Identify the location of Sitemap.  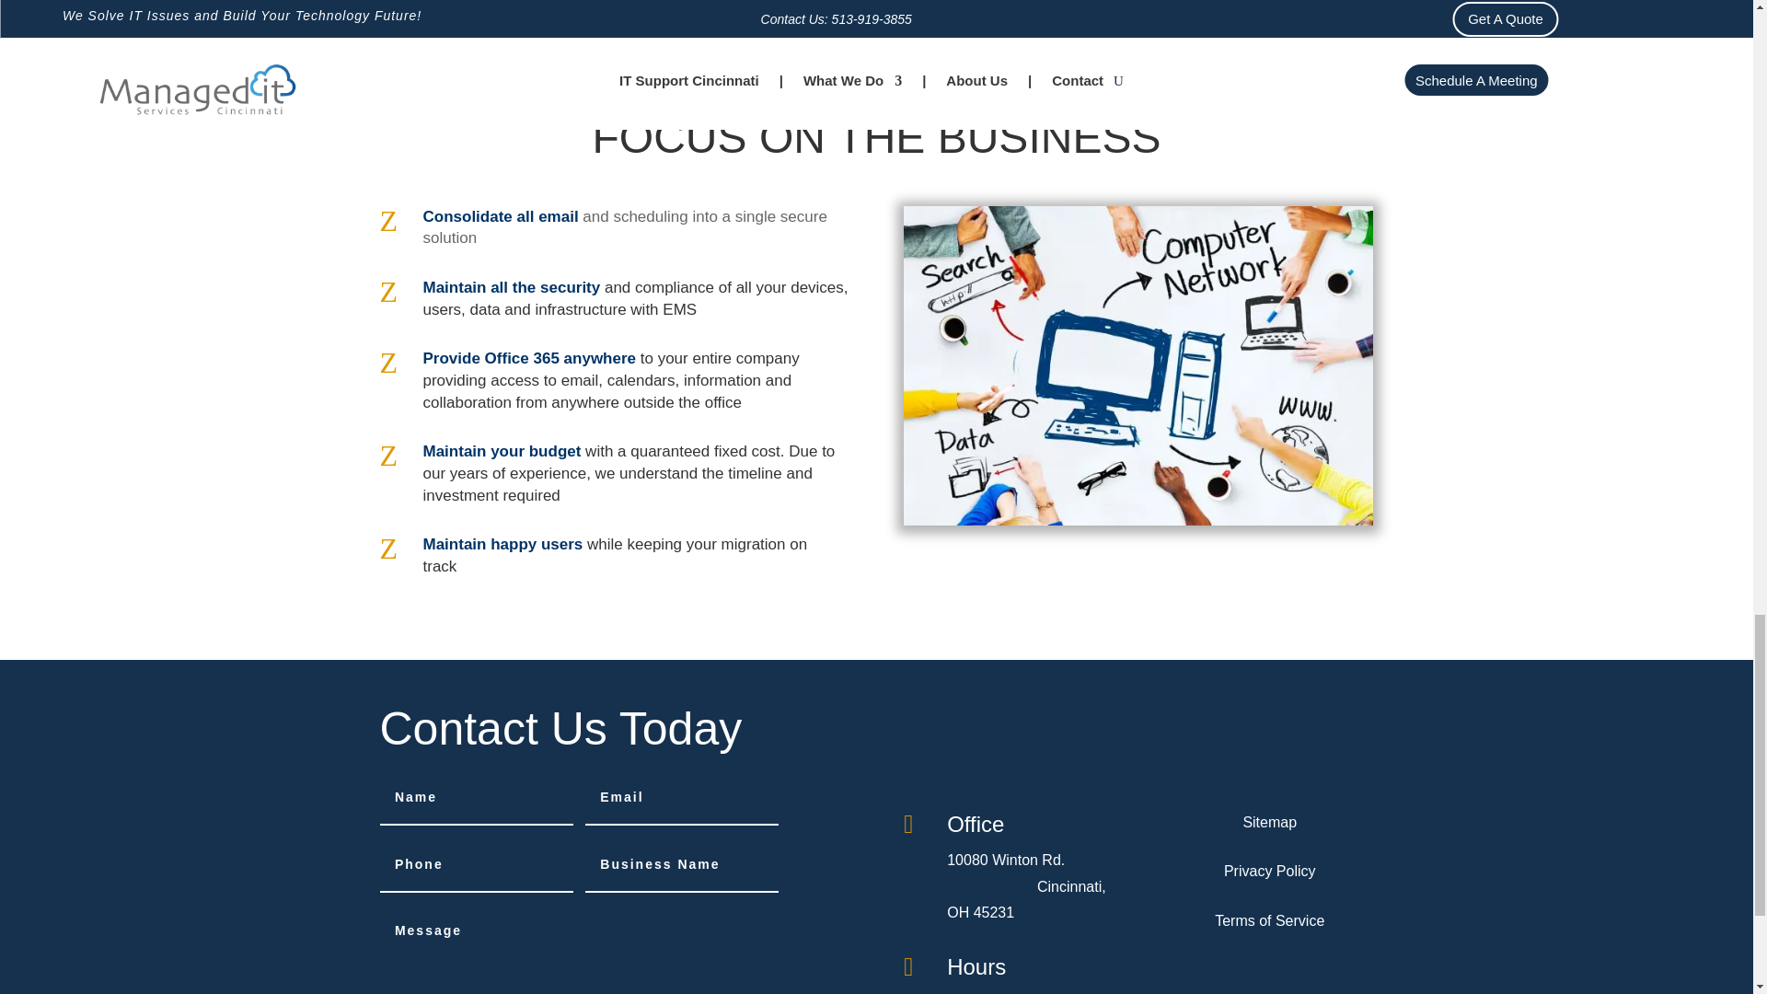
(1269, 821).